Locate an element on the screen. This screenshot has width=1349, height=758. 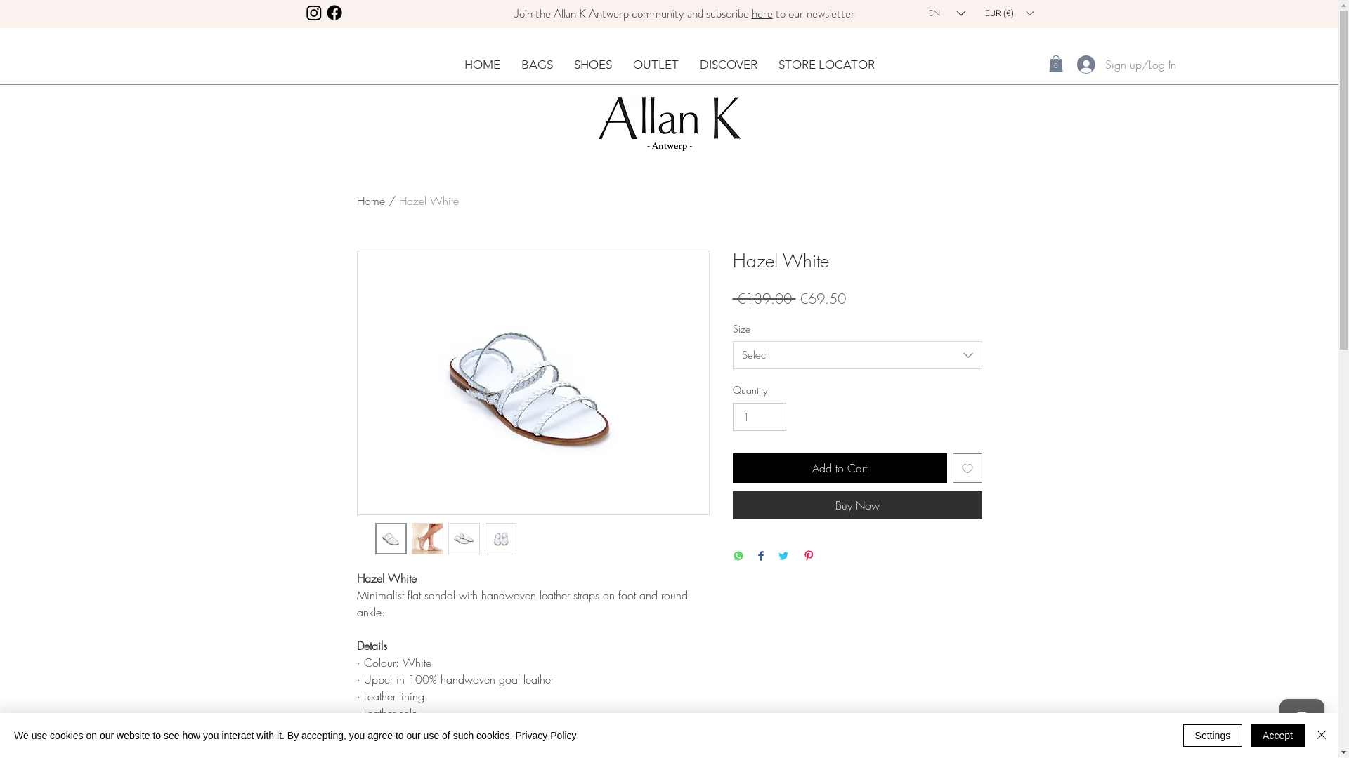
SHOES is located at coordinates (593, 65).